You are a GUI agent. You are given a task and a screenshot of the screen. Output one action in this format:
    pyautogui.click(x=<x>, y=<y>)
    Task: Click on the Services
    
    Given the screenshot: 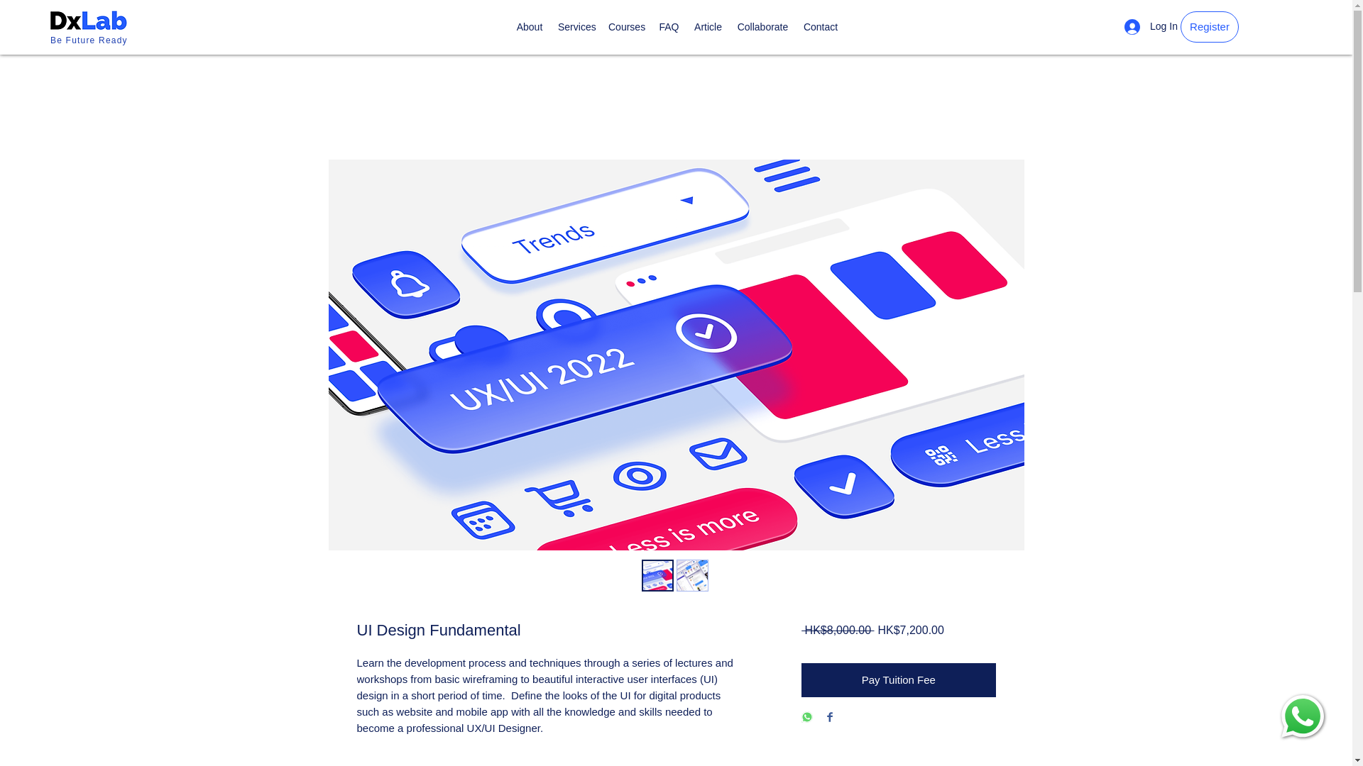 What is the action you would take?
    pyautogui.click(x=575, y=26)
    